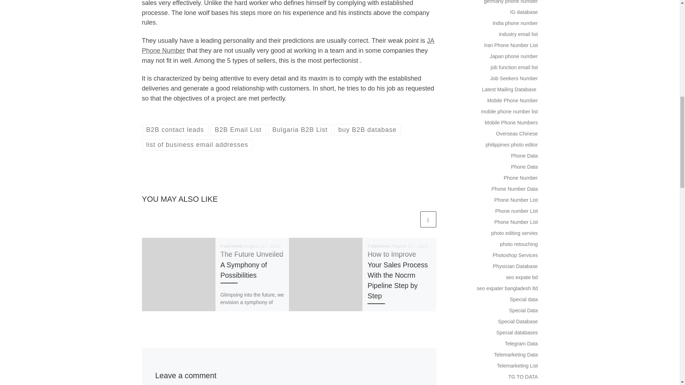 The width and height of the screenshot is (685, 385). Describe the element at coordinates (262, 246) in the screenshot. I see `August 27, 2023` at that location.